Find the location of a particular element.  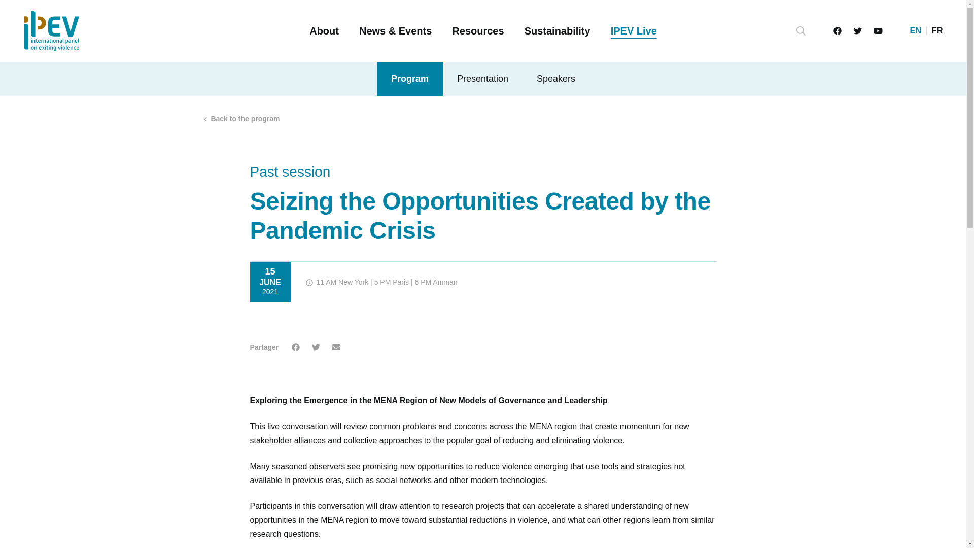

FR is located at coordinates (937, 31).